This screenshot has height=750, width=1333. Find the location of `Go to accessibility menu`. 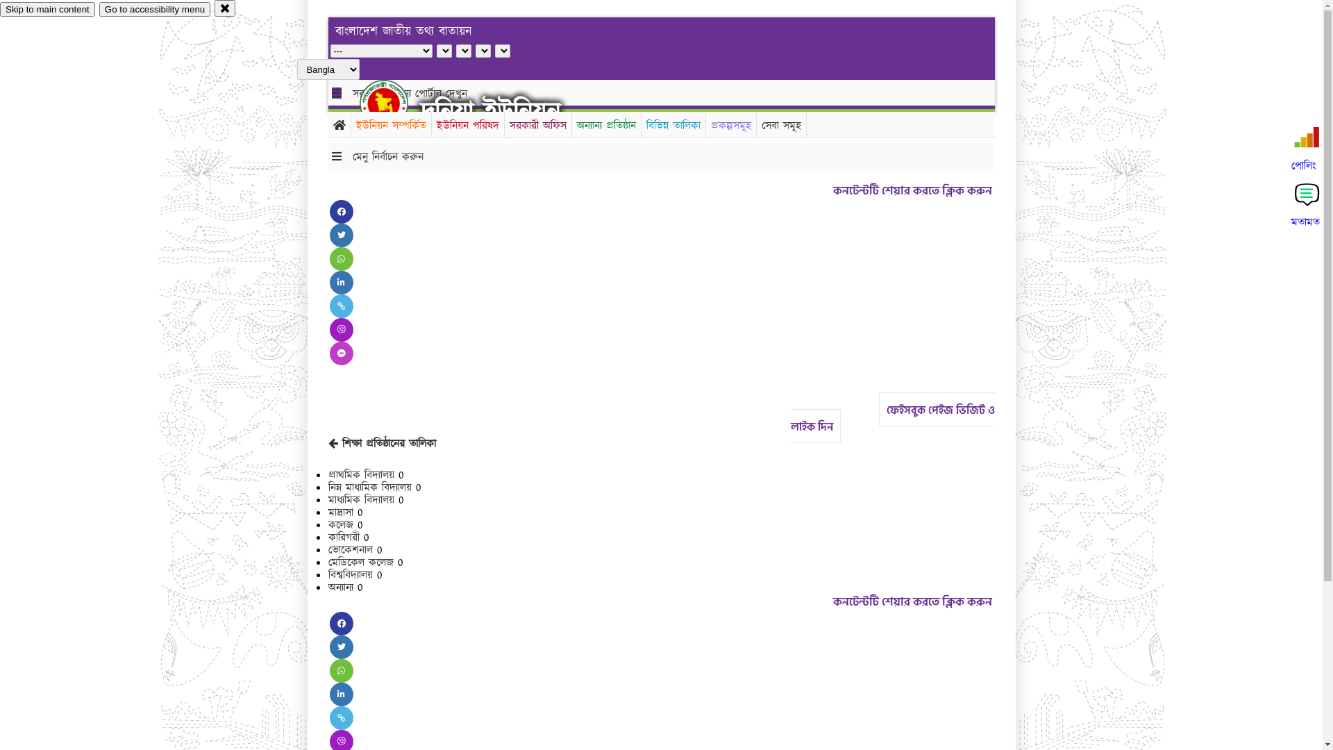

Go to accessibility menu is located at coordinates (155, 10).